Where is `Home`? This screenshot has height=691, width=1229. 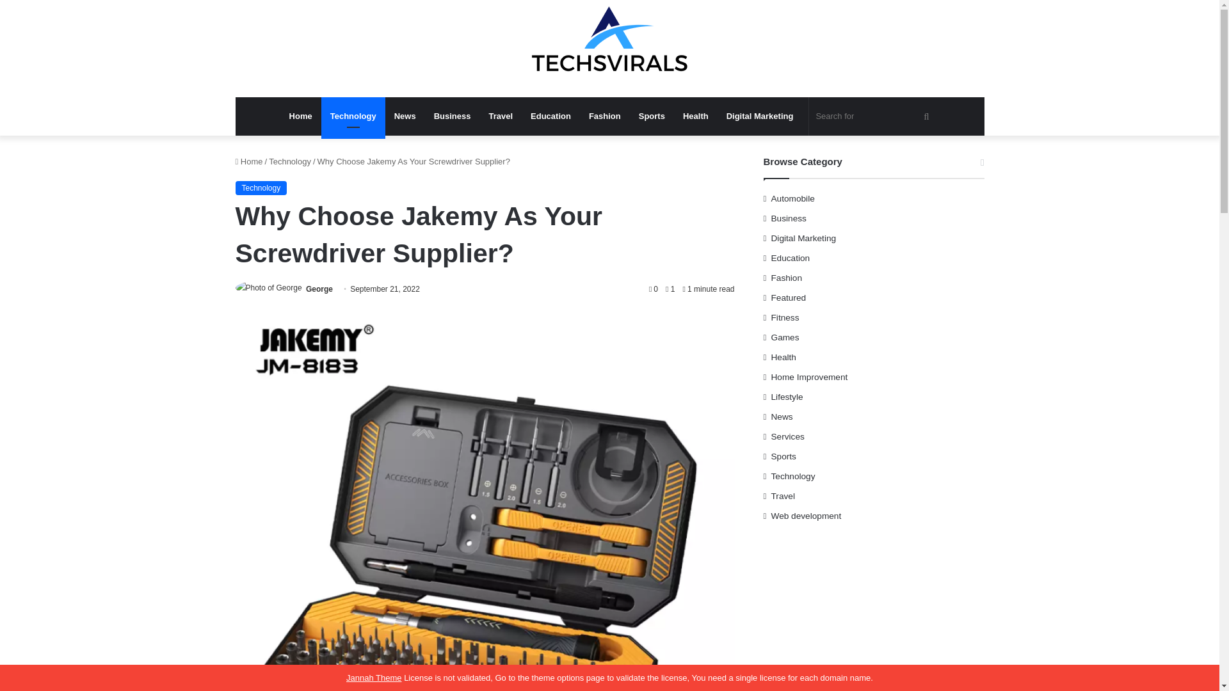 Home is located at coordinates (249, 161).